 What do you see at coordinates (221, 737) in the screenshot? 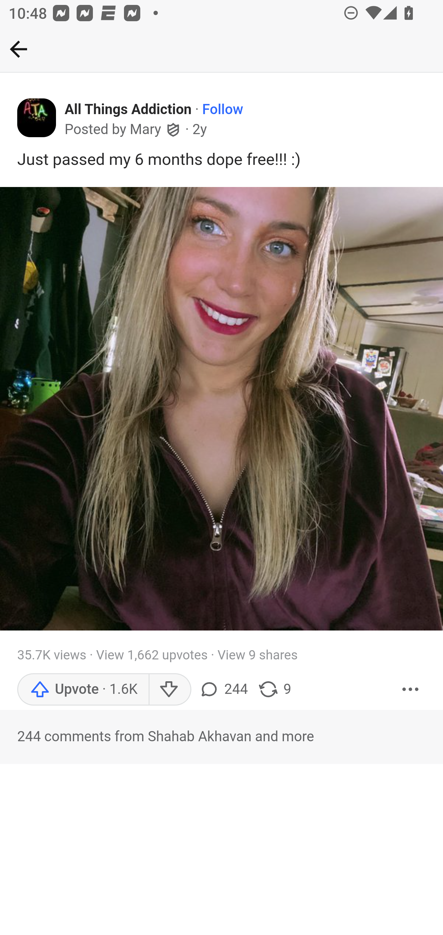
I see `244 comments from Shahab Akhavan and more` at bounding box center [221, 737].